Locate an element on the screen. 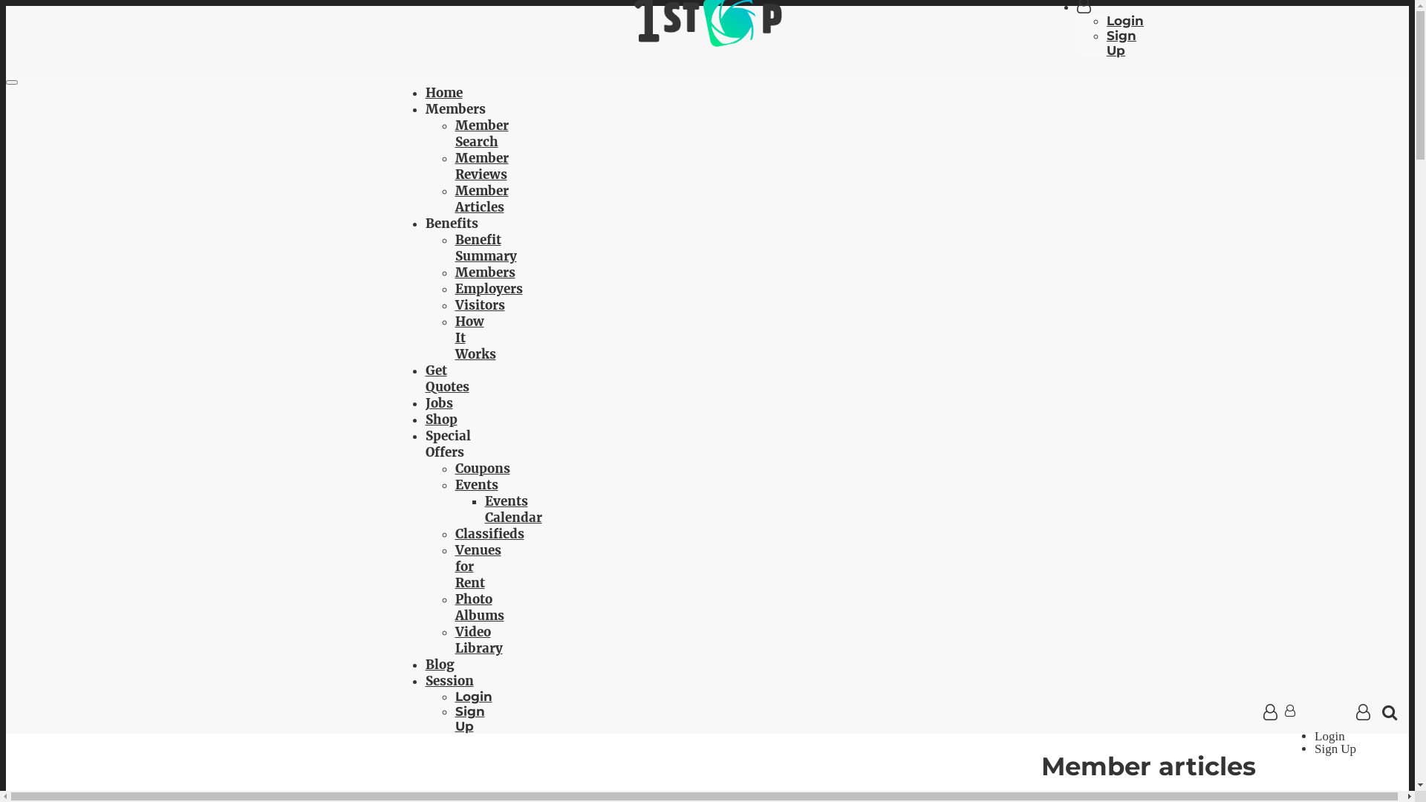 The image size is (1426, 802). Members is located at coordinates (484, 273).